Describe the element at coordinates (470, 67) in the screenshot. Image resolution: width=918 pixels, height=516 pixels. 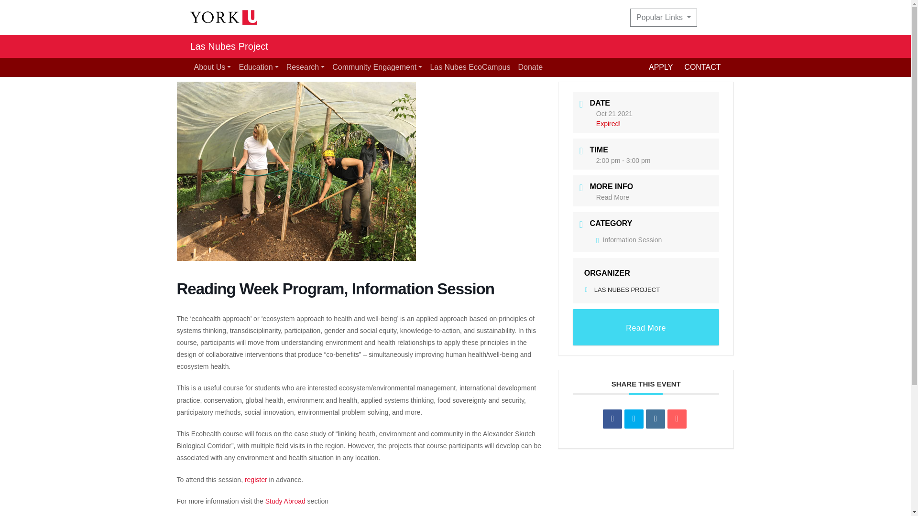
I see `Las Nubes EcoCampus` at that location.